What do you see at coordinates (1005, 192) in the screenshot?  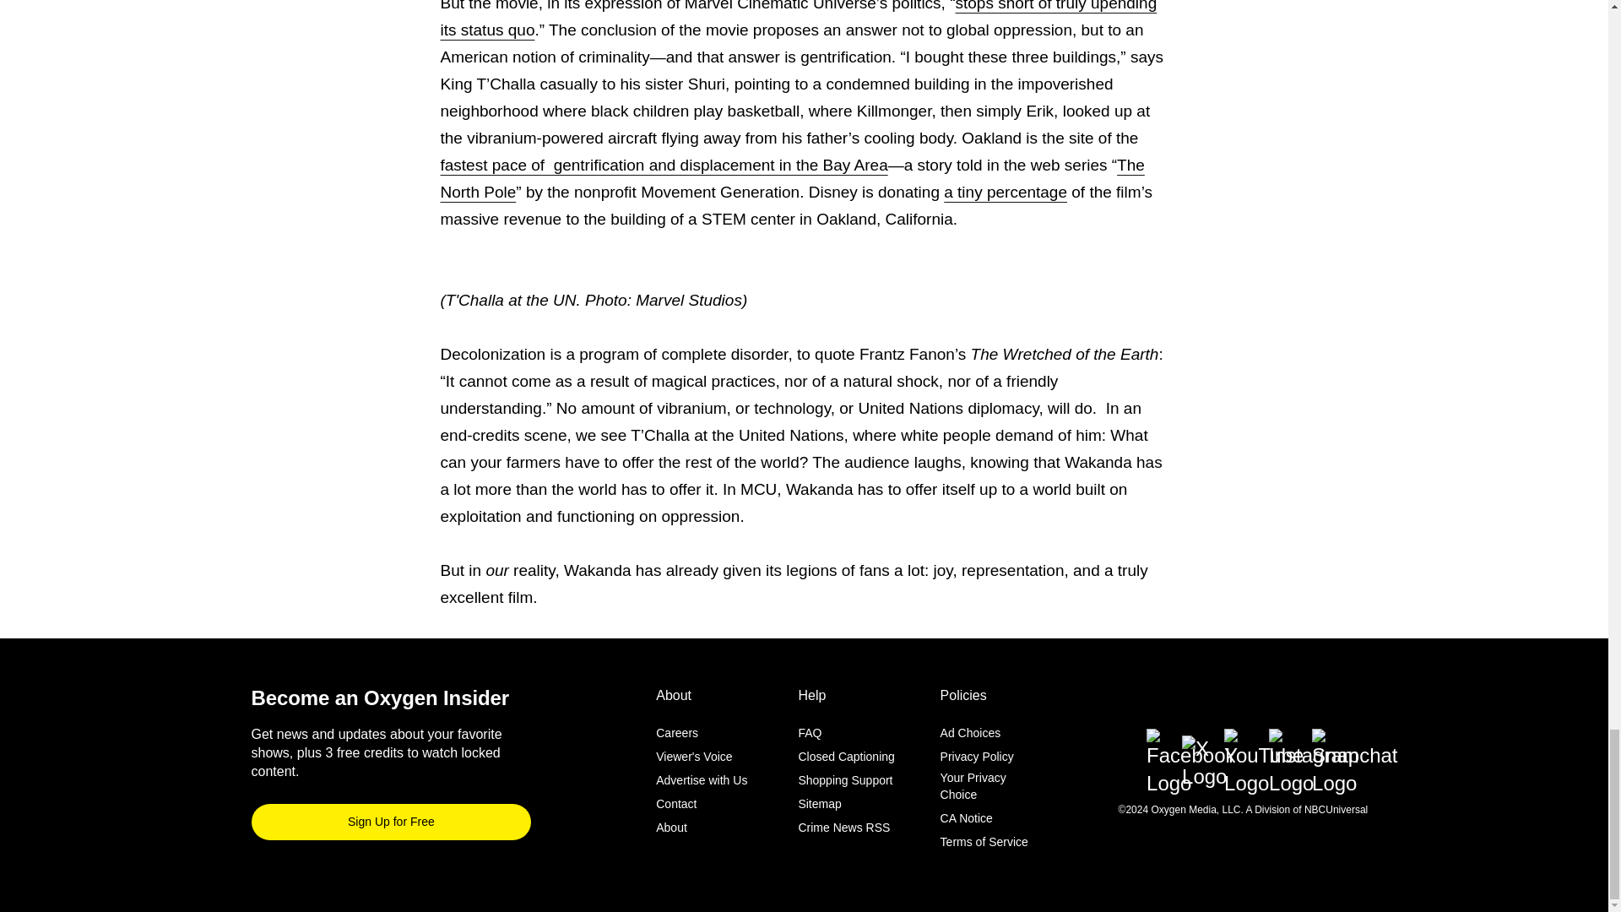 I see `a tiny percentage` at bounding box center [1005, 192].